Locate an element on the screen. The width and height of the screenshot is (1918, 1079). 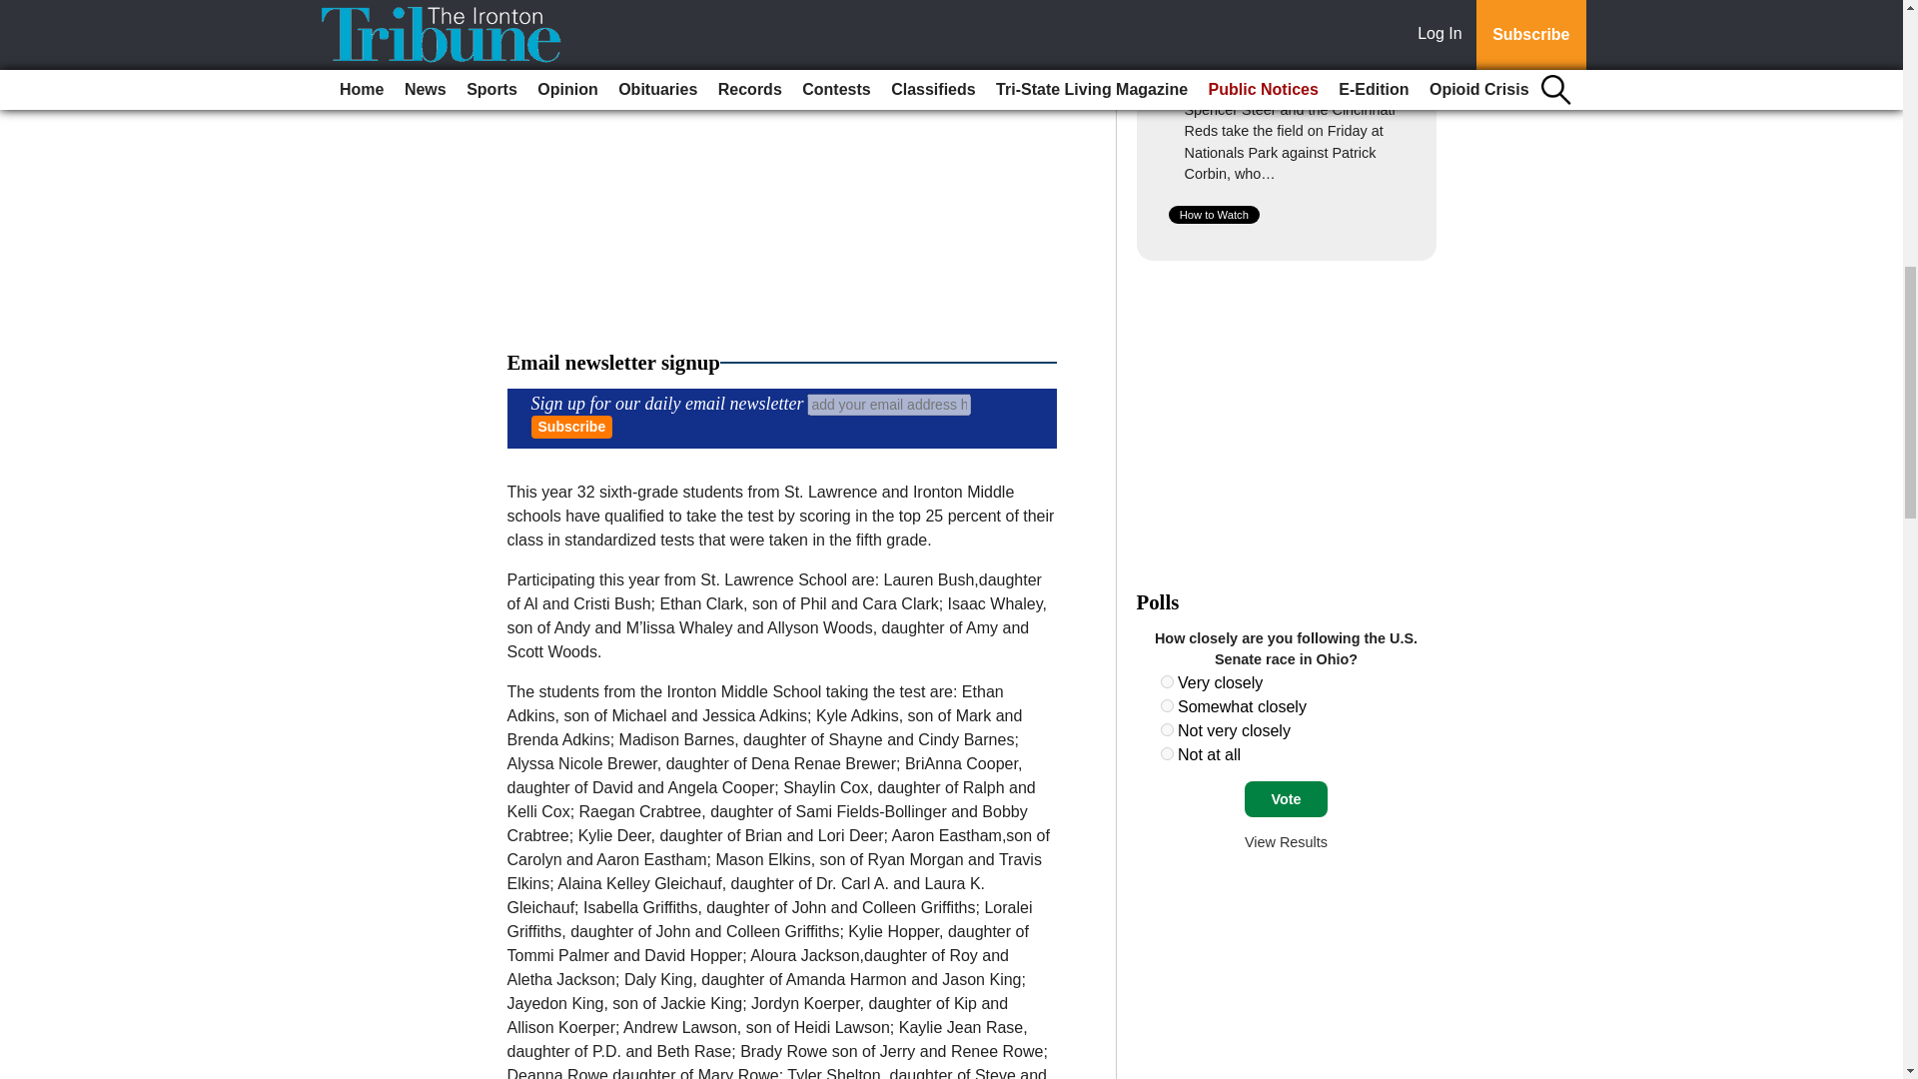
1433 is located at coordinates (1167, 705).